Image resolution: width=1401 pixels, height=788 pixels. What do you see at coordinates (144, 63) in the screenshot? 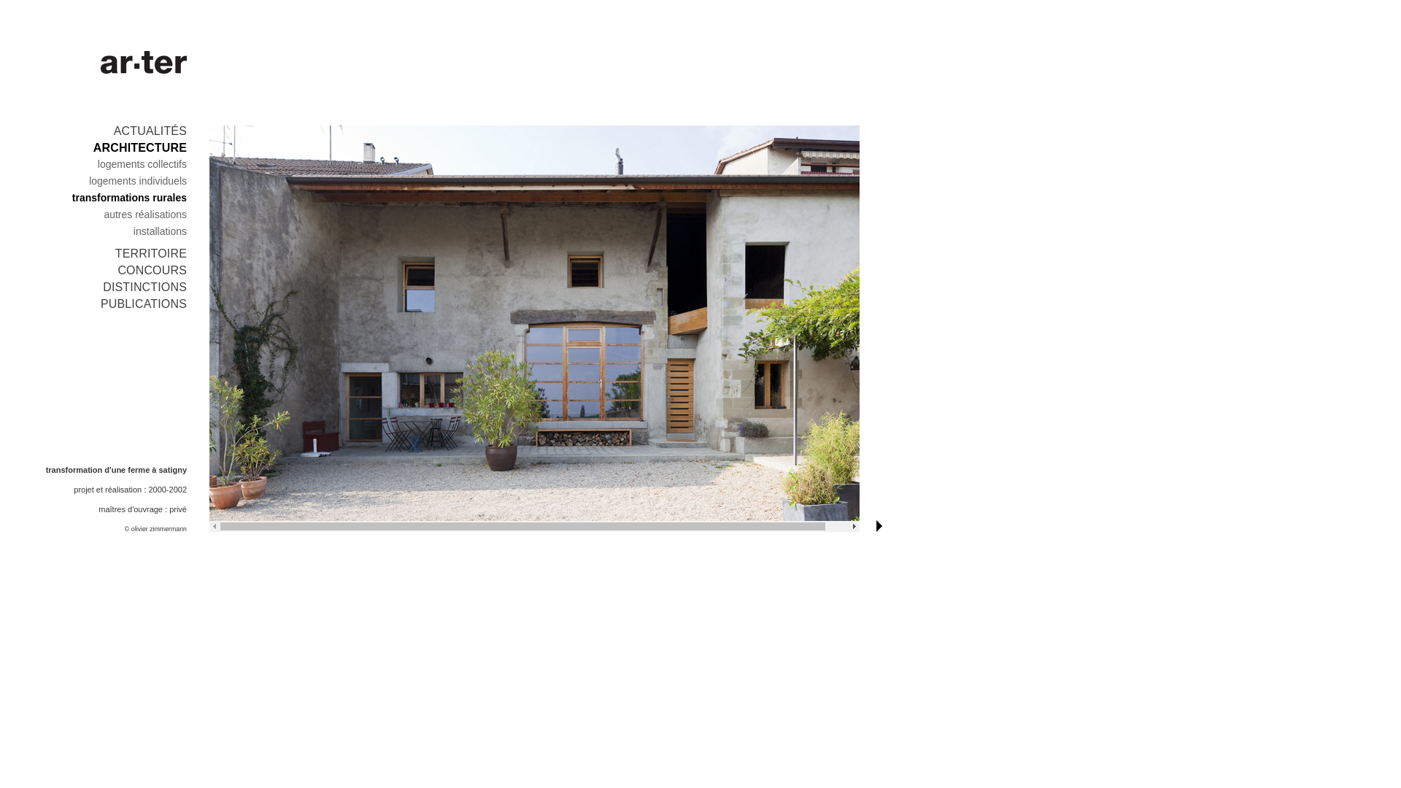
I see `AR-TER Accueil` at bounding box center [144, 63].